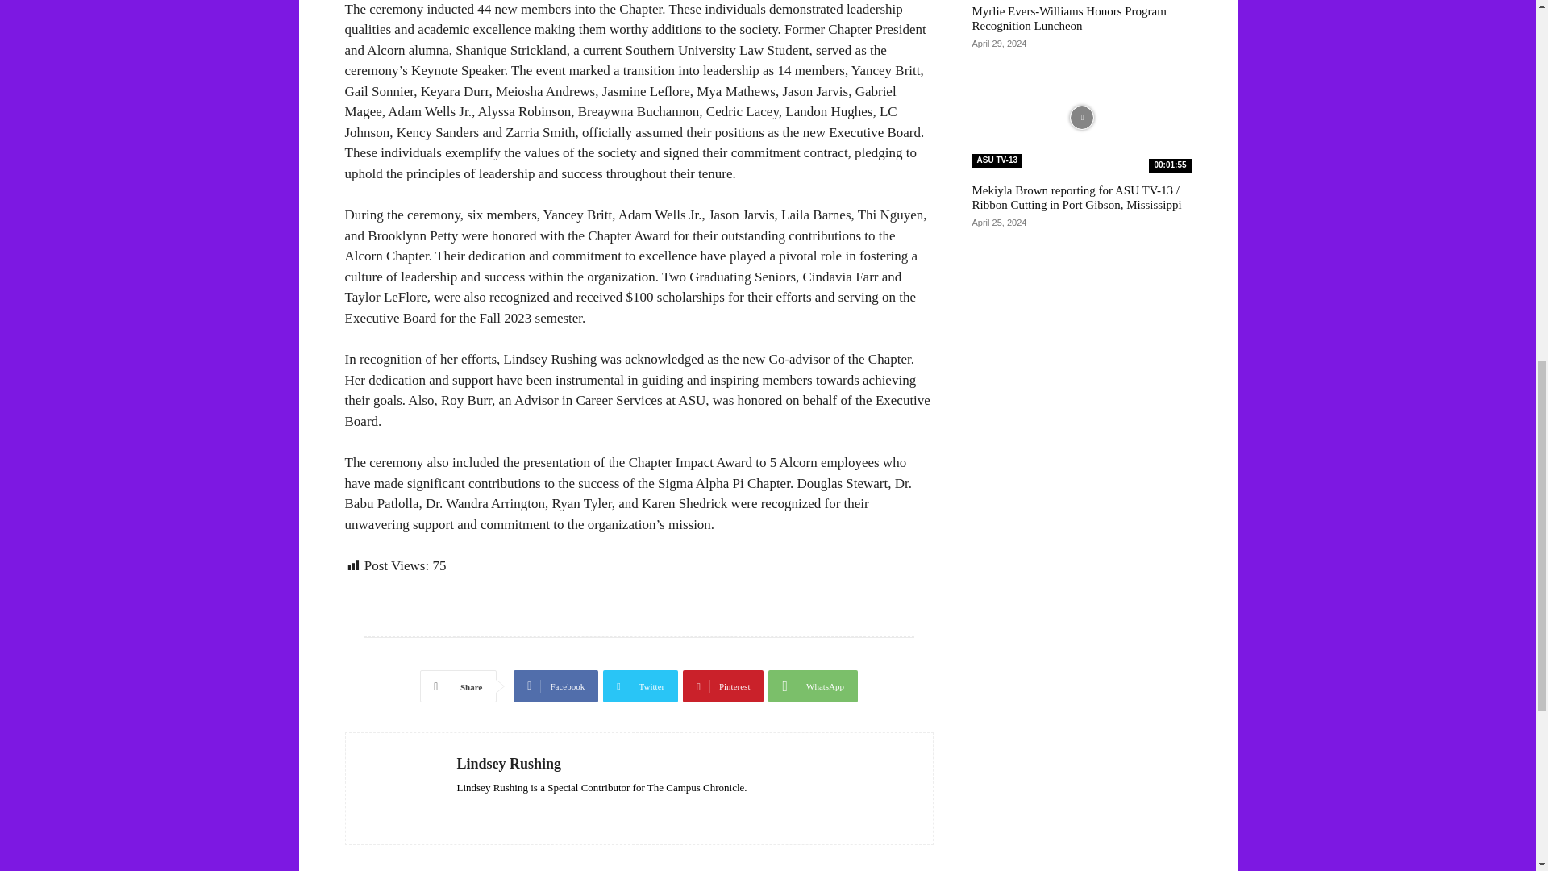 This screenshot has height=871, width=1548. I want to click on Twitter, so click(640, 686).